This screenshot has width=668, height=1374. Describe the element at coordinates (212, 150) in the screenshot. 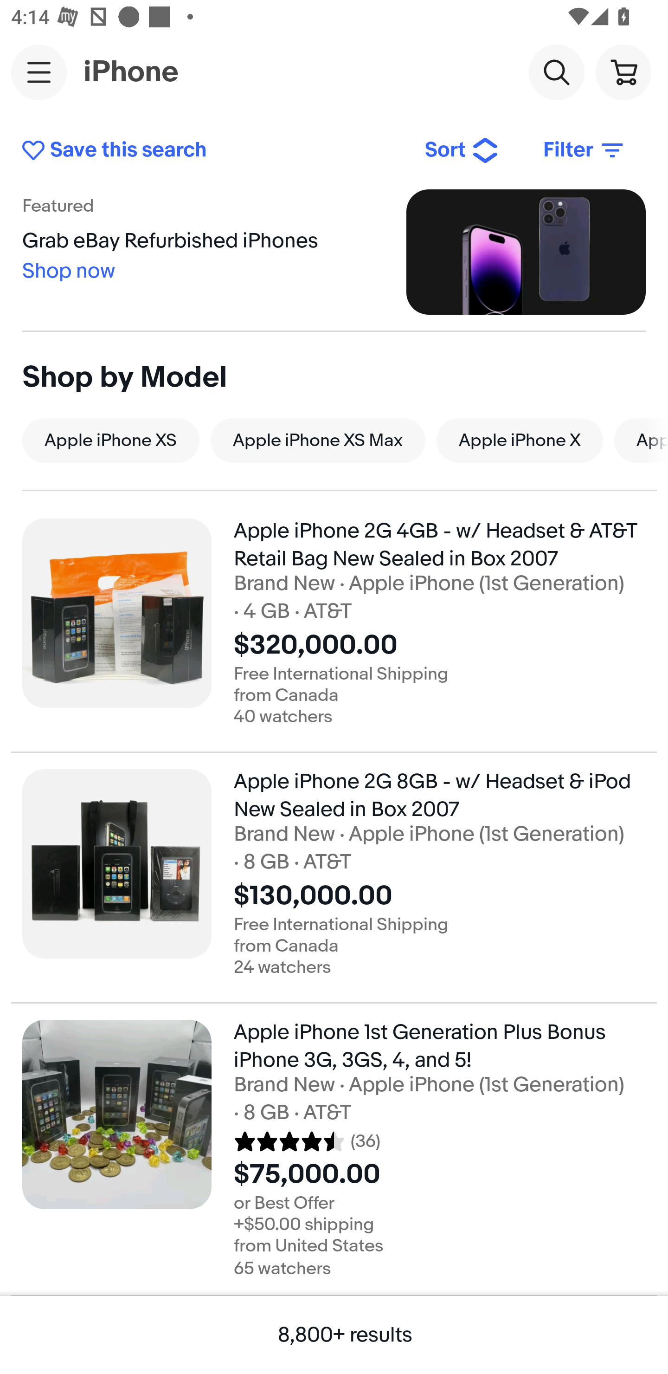

I see `Save this search` at that location.